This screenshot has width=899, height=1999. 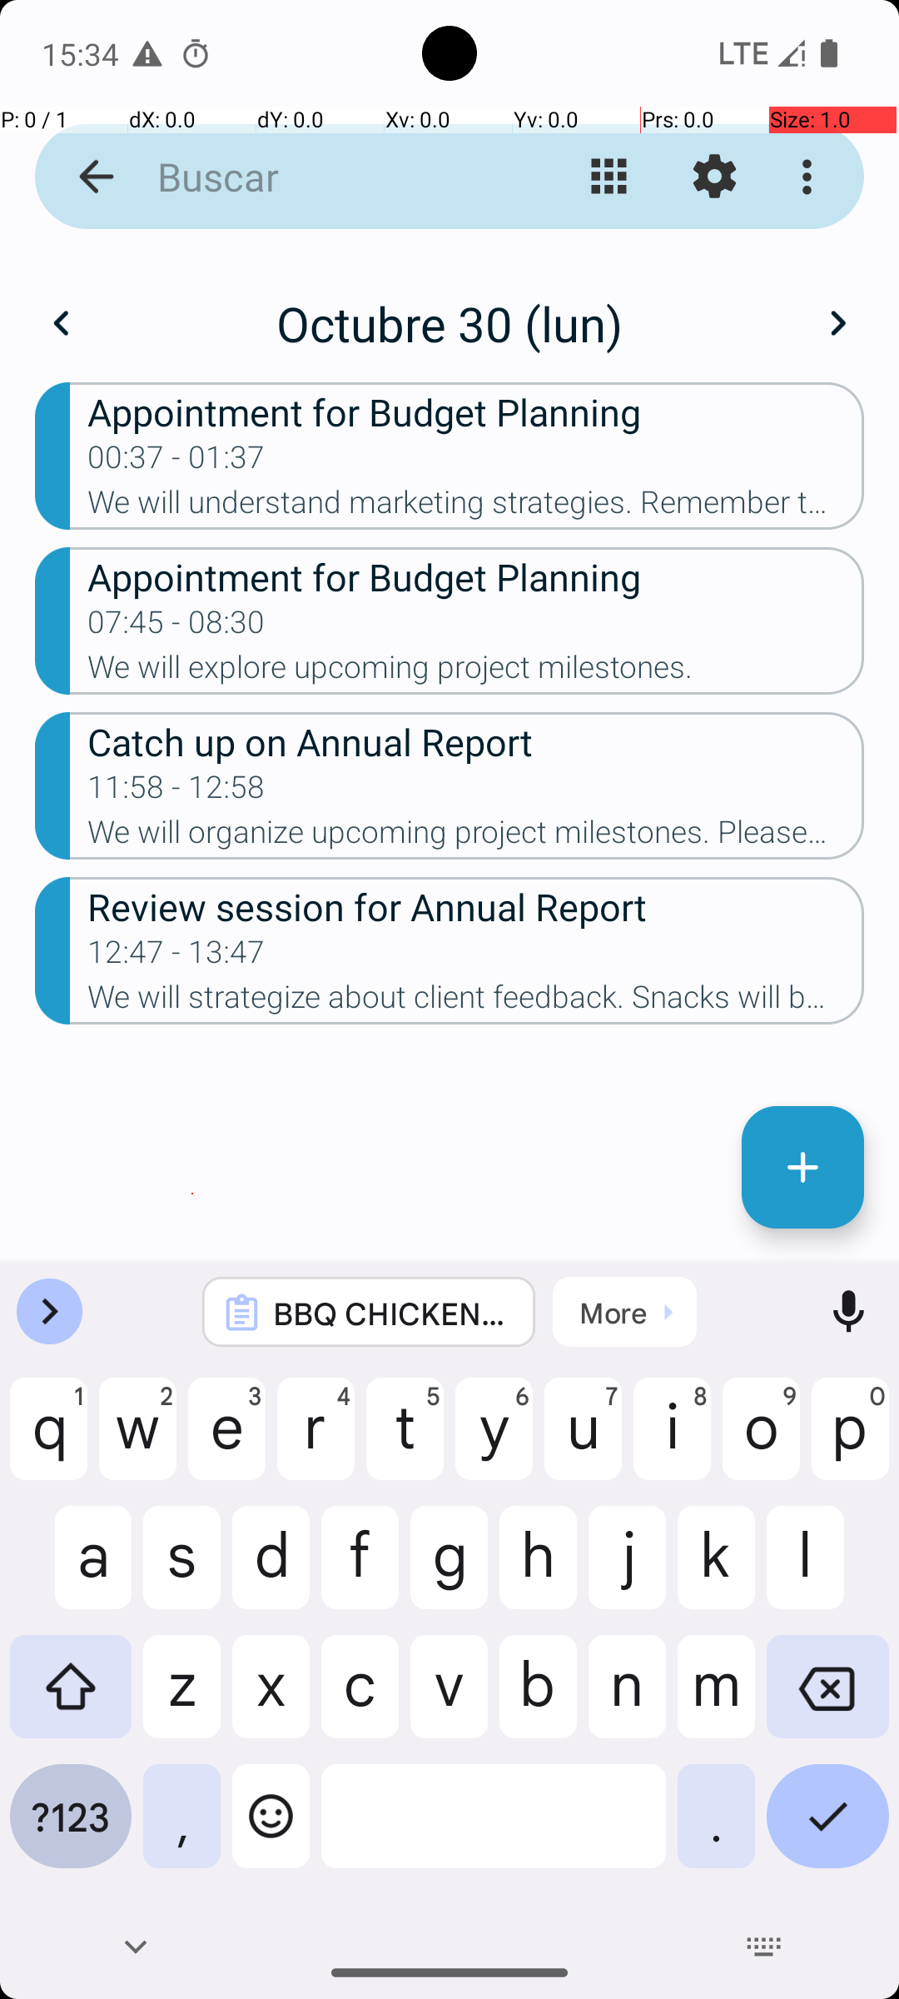 What do you see at coordinates (476, 1002) in the screenshot?
I see `We will strategize about client feedback. Snacks will be provided.` at bounding box center [476, 1002].